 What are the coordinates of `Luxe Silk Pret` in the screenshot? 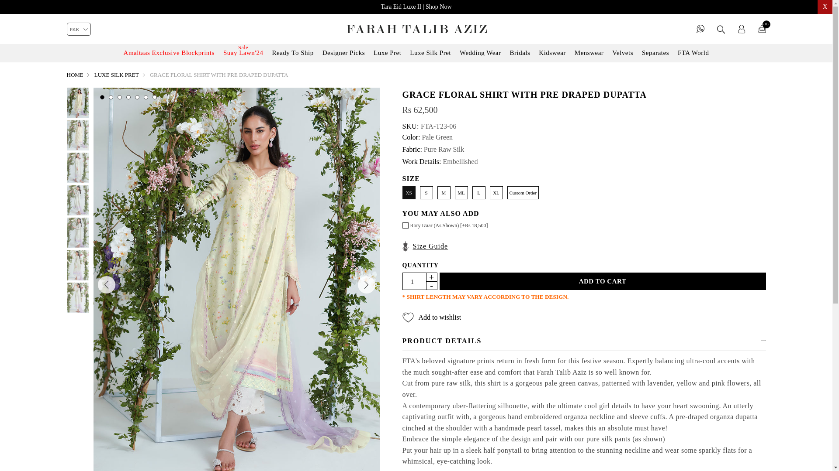 It's located at (430, 53).